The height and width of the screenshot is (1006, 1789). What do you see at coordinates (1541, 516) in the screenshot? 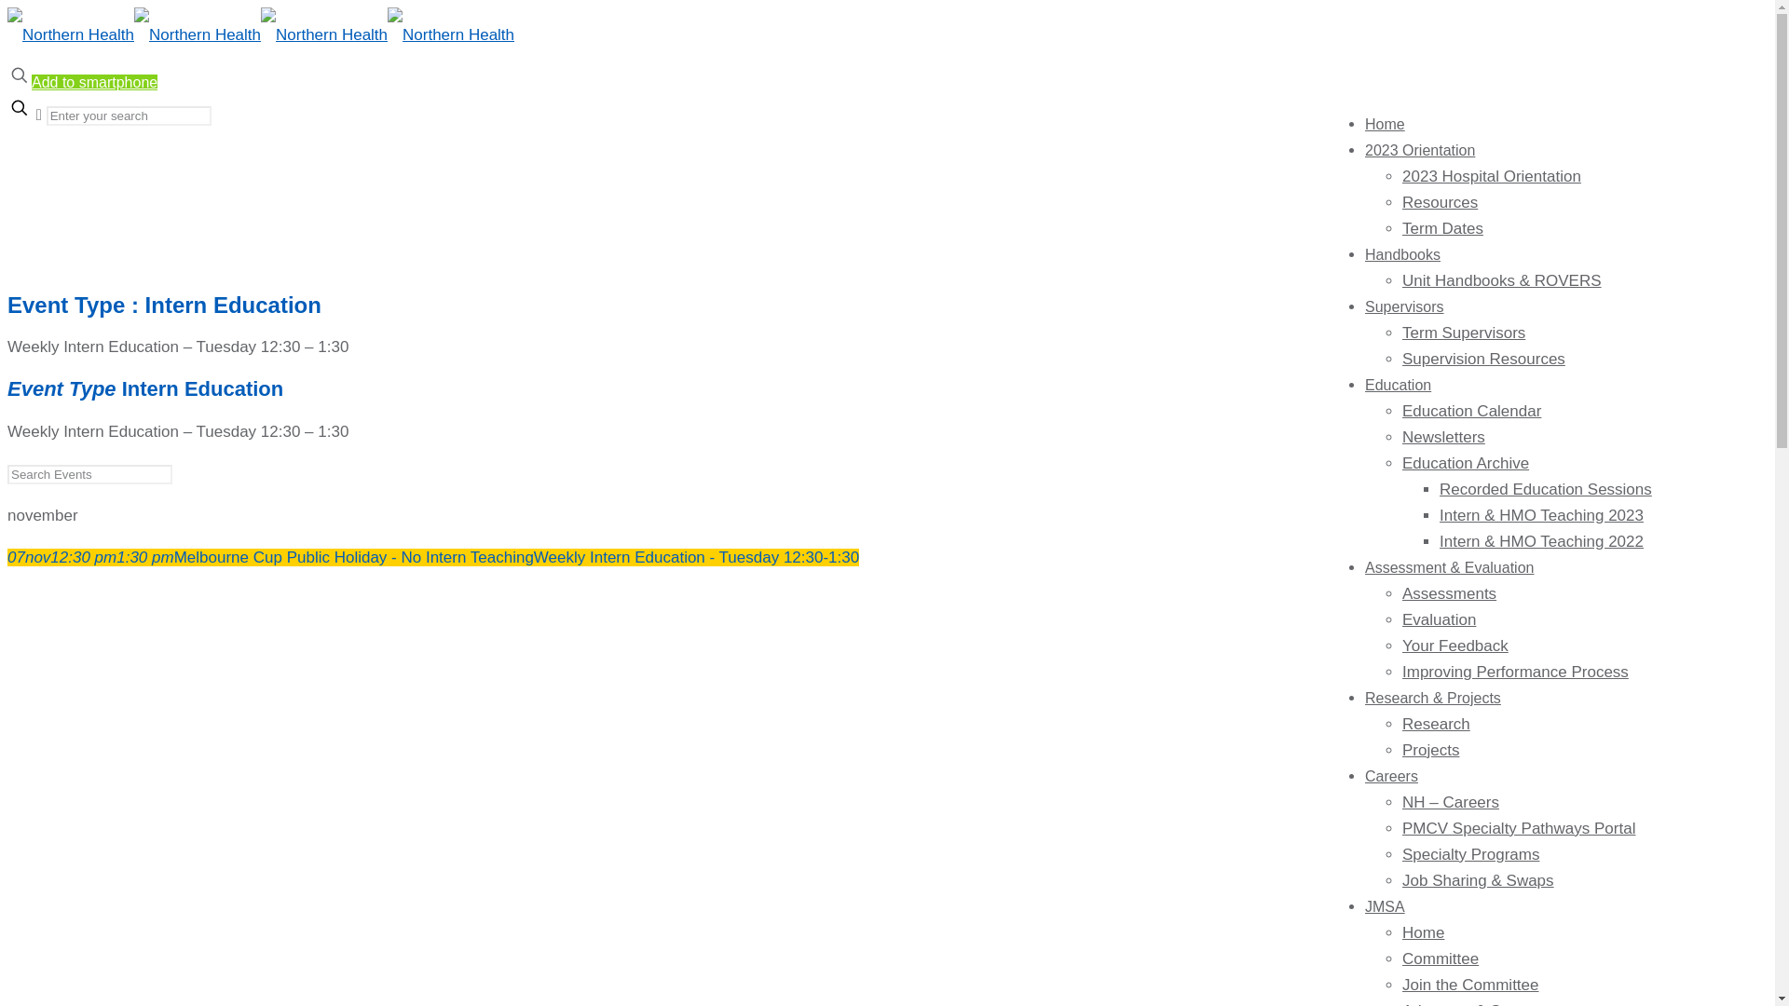
I see `Intern & HMO Teaching 2023` at bounding box center [1541, 516].